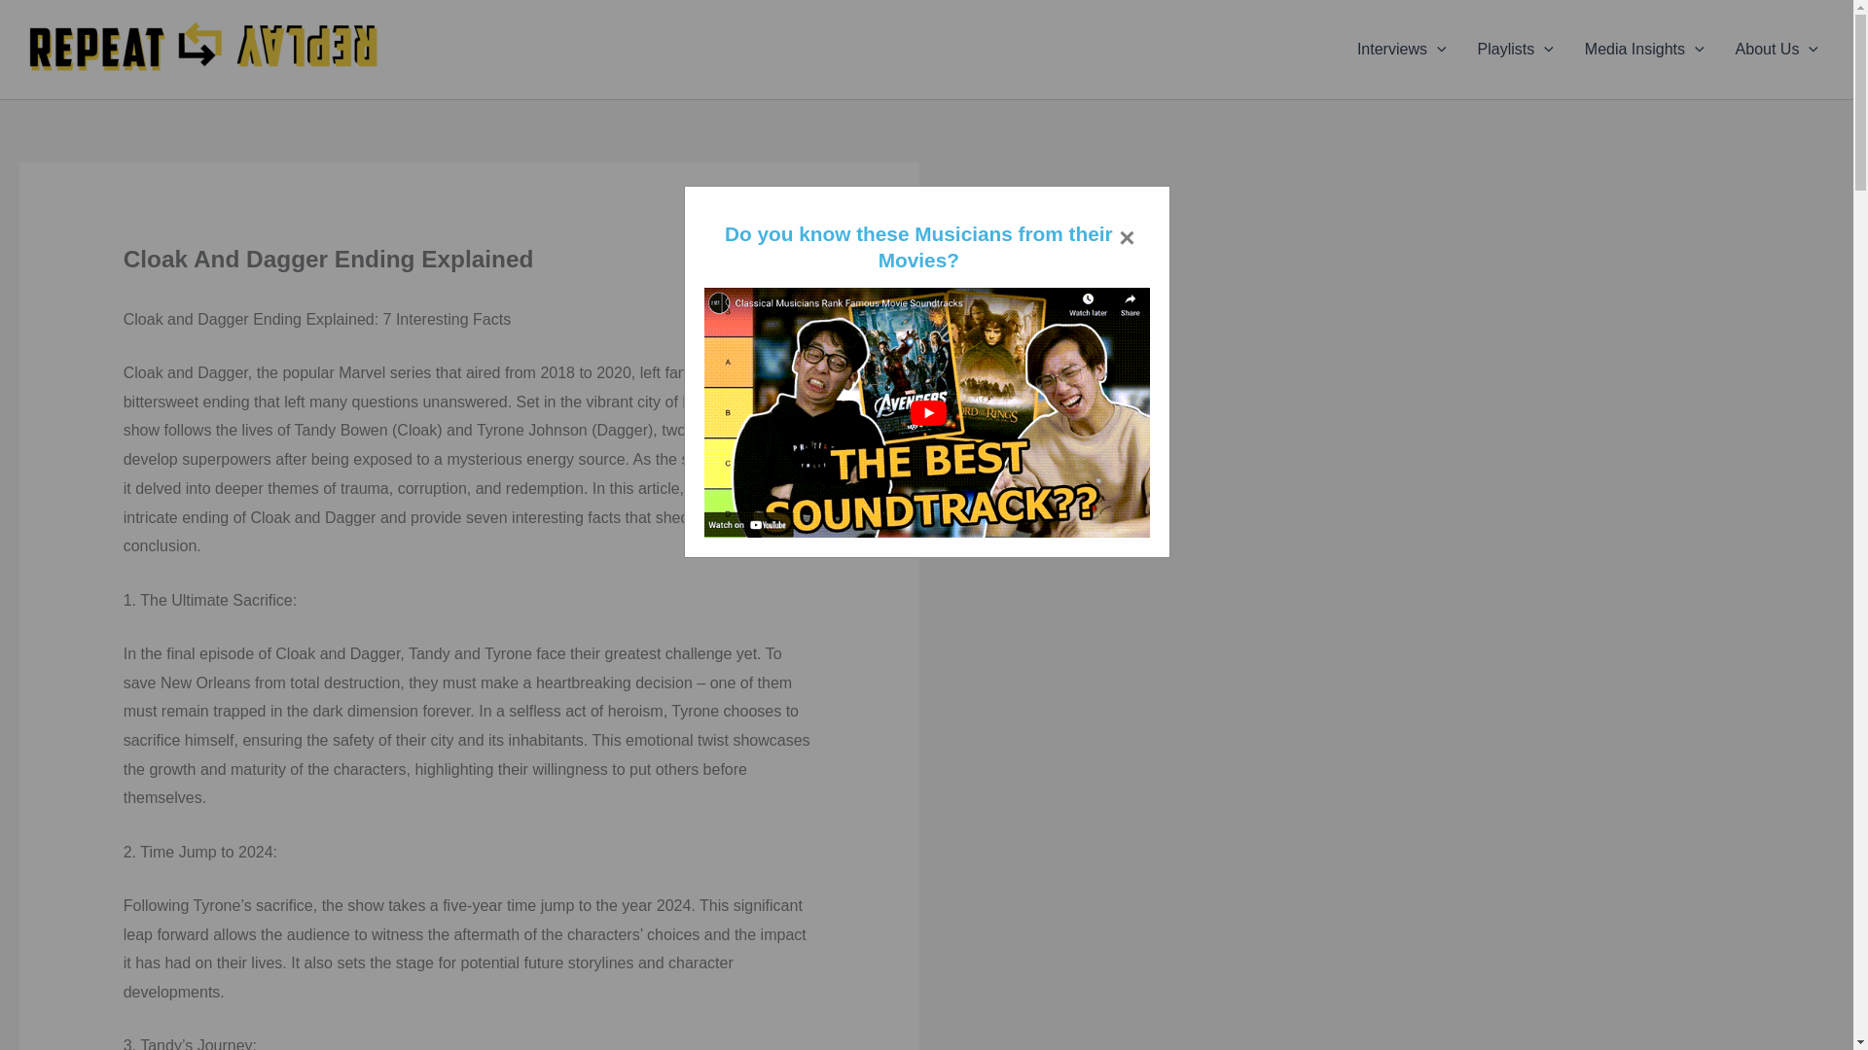  I want to click on Playlists, so click(1516, 49).